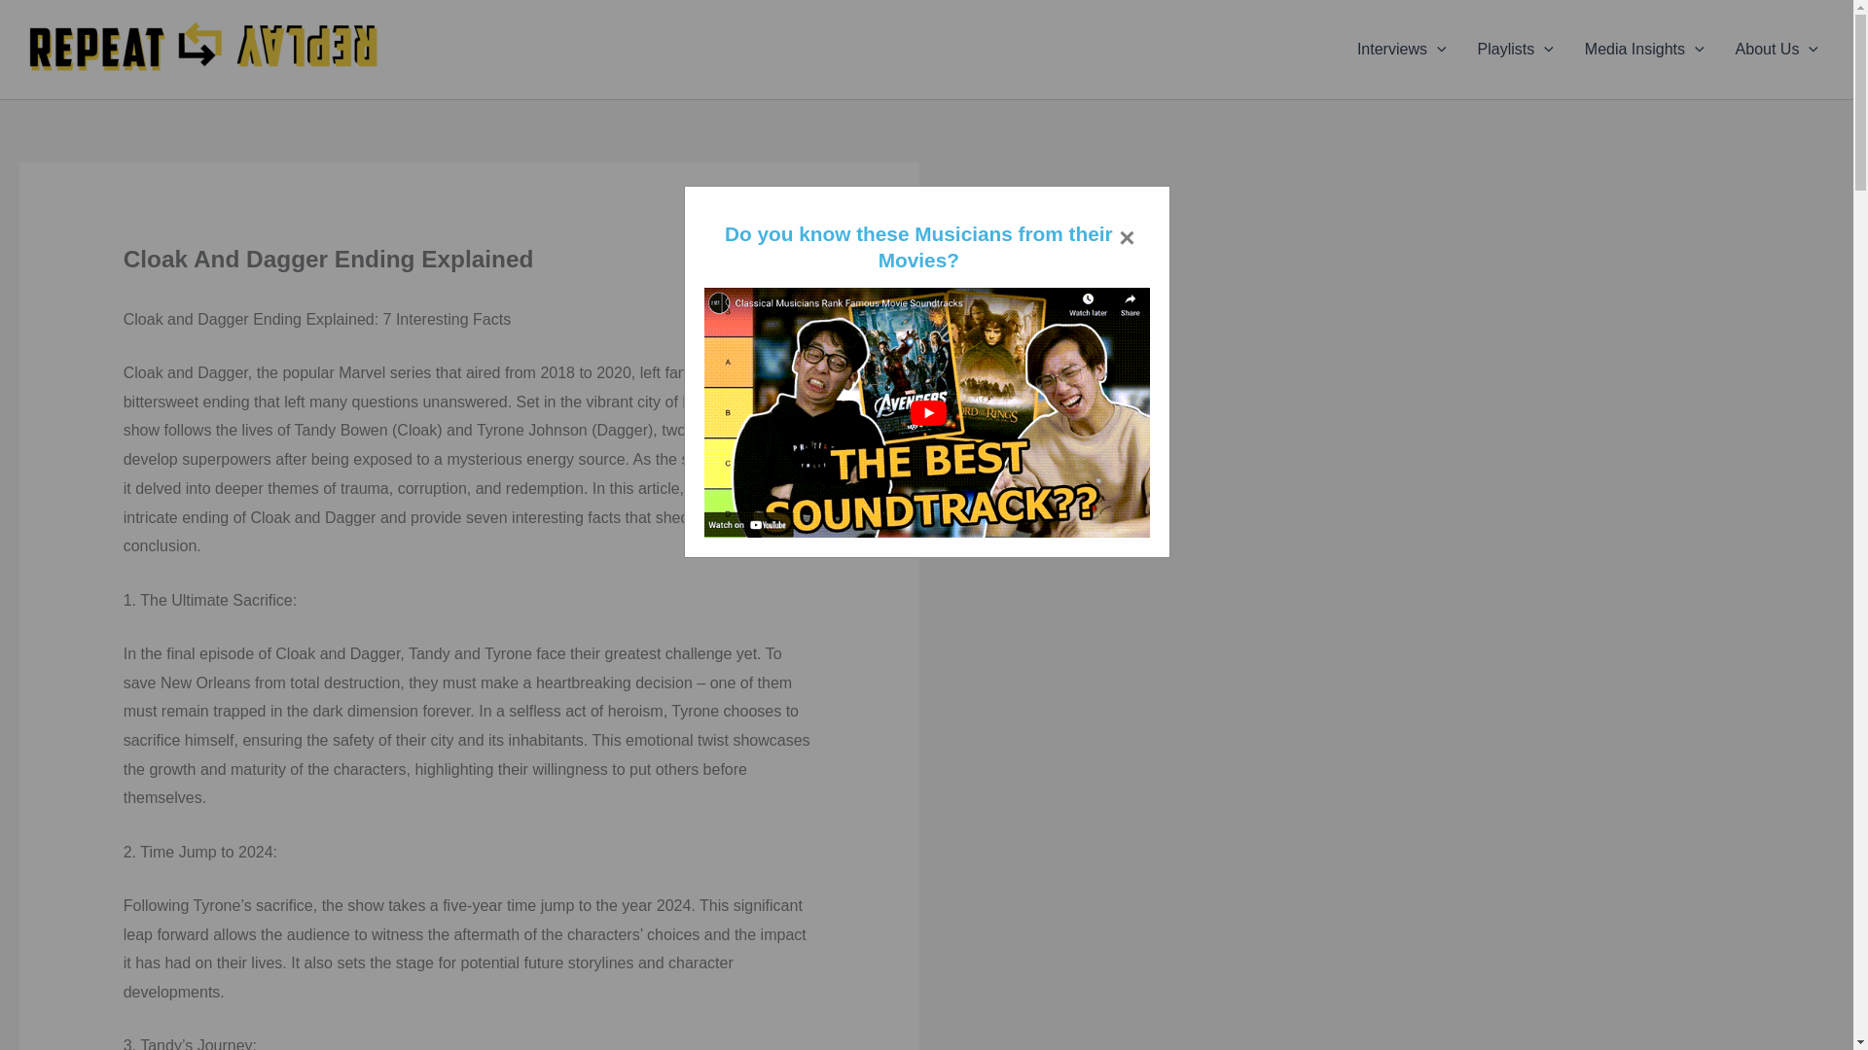  I want to click on Playlists, so click(1516, 49).